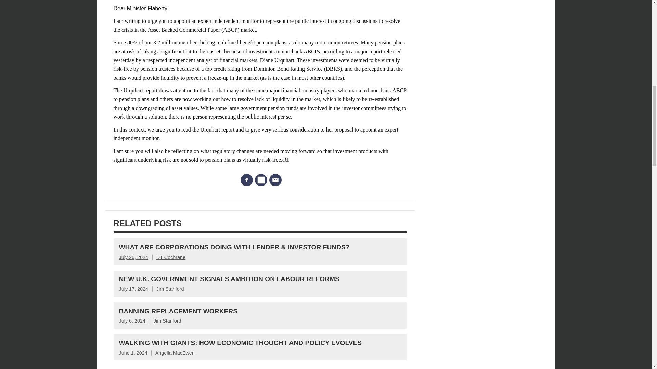  What do you see at coordinates (133, 257) in the screenshot?
I see `4:48 pm` at bounding box center [133, 257].